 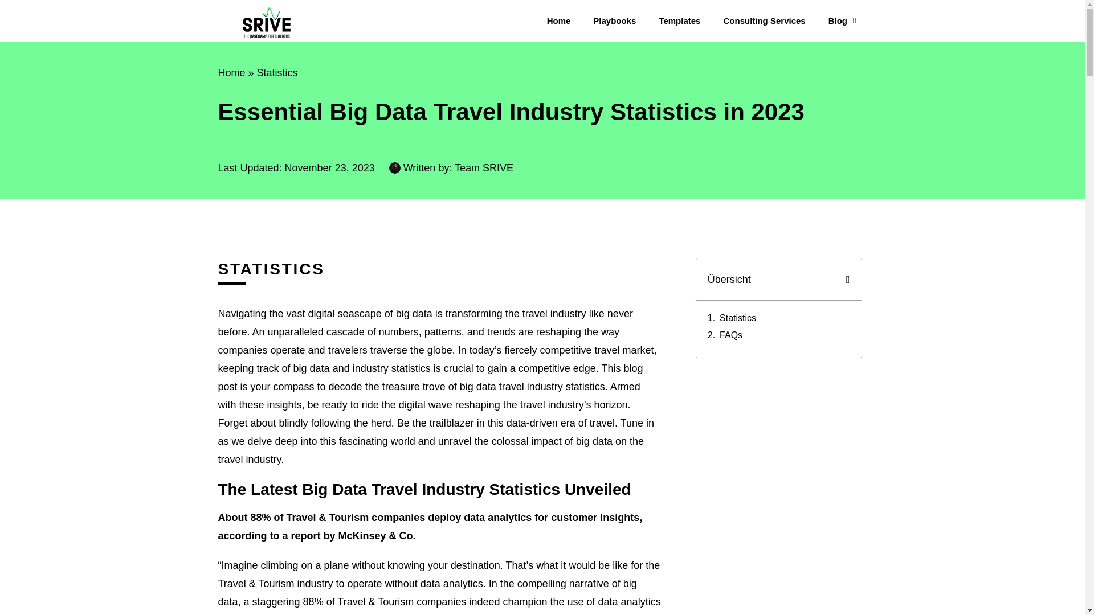 What do you see at coordinates (737, 318) in the screenshot?
I see `Statistics` at bounding box center [737, 318].